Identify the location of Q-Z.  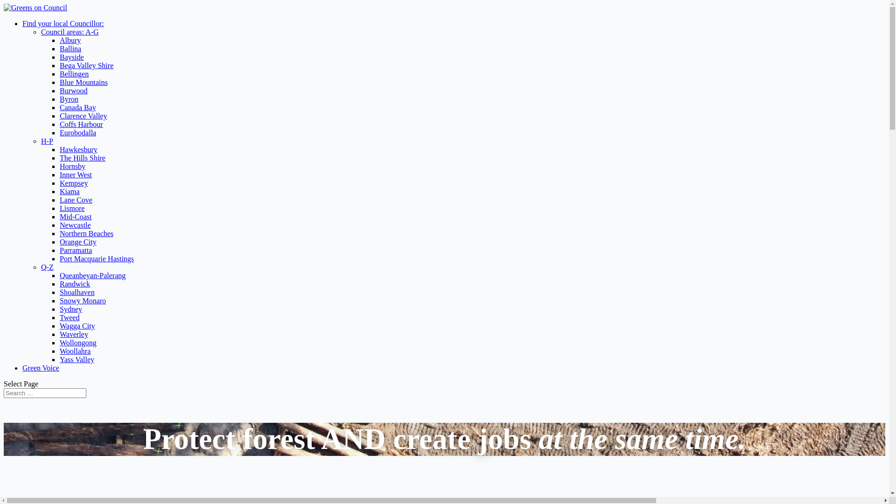
(48, 267).